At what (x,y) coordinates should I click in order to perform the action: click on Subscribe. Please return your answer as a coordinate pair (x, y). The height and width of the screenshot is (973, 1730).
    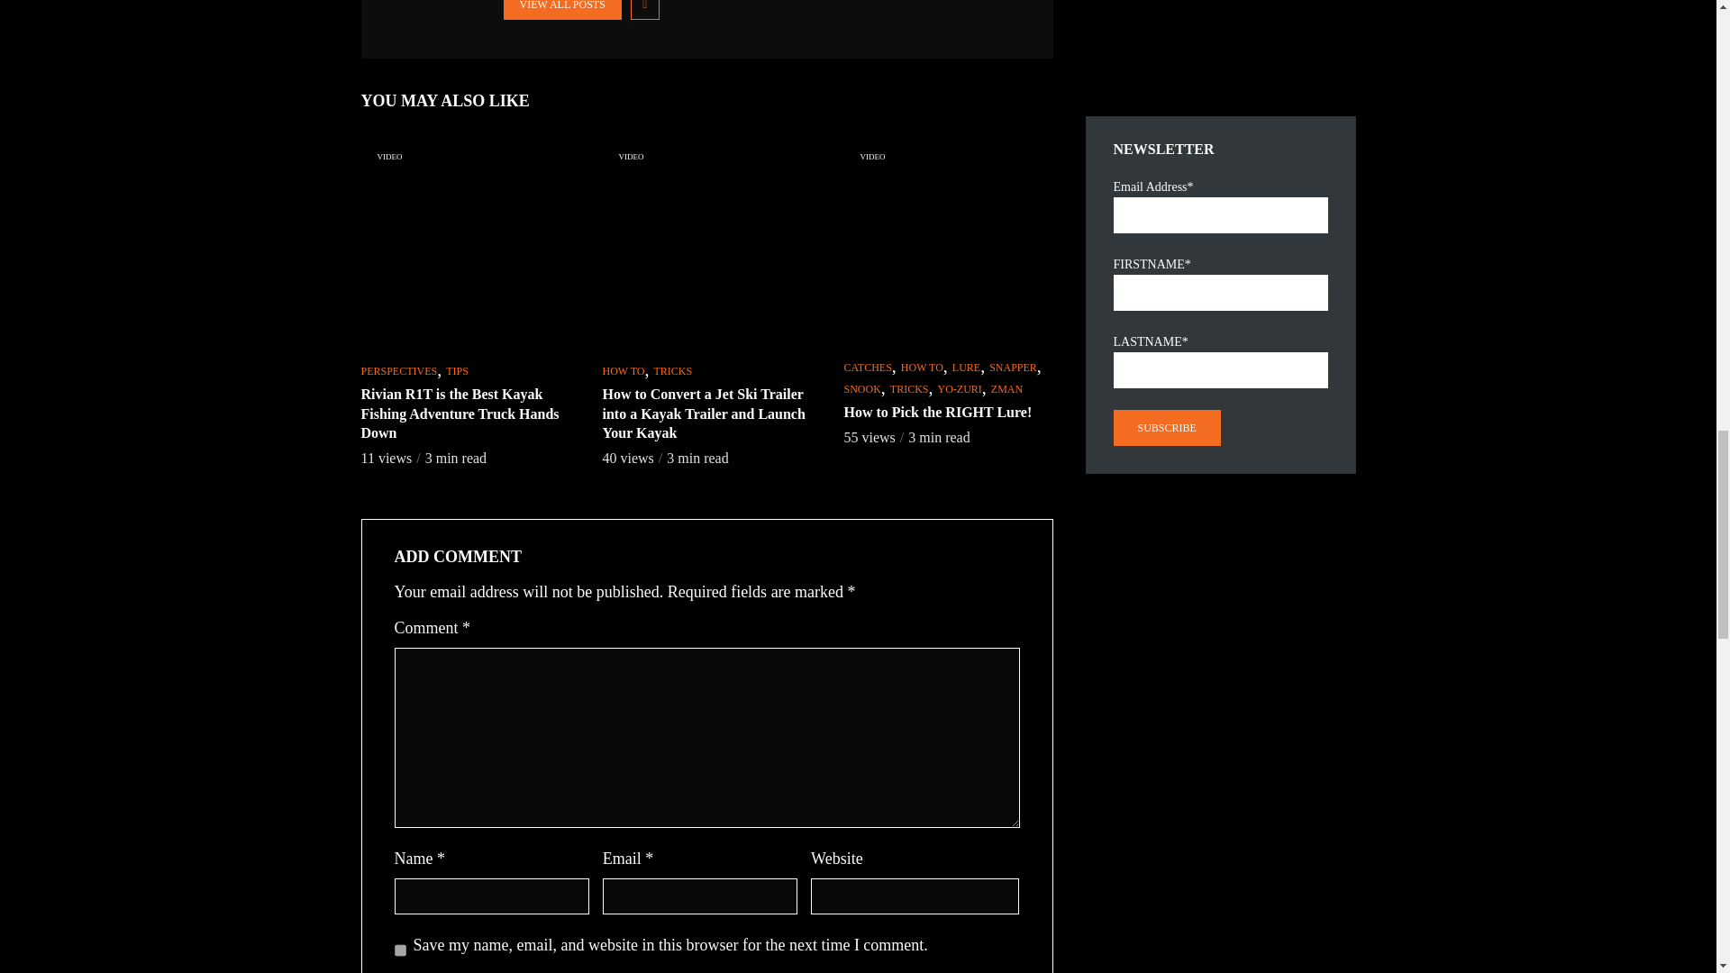
    Looking at the image, I should click on (1168, 427).